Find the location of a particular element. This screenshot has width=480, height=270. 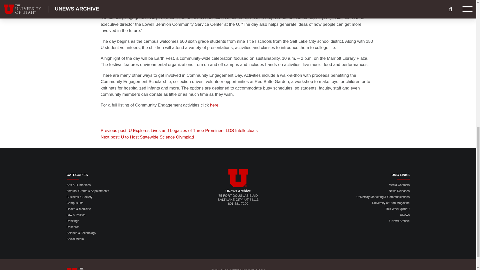

Campus Life is located at coordinates (75, 203).